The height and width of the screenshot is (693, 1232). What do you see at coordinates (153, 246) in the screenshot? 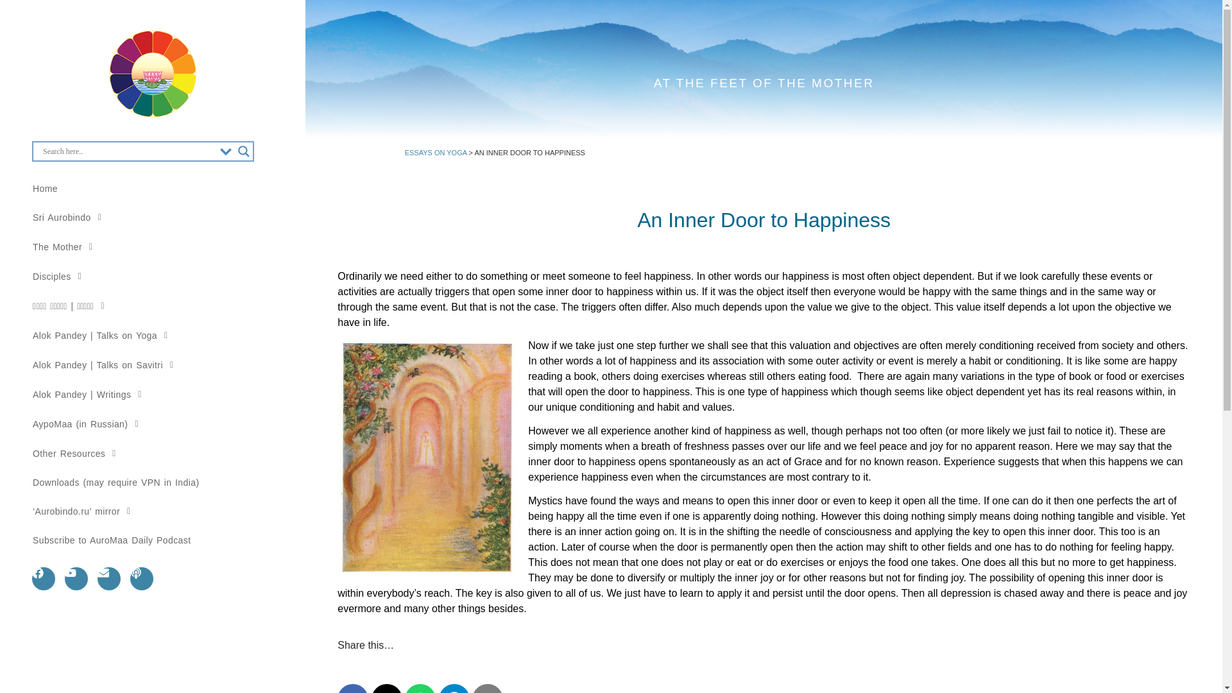
I see `The Mother` at bounding box center [153, 246].